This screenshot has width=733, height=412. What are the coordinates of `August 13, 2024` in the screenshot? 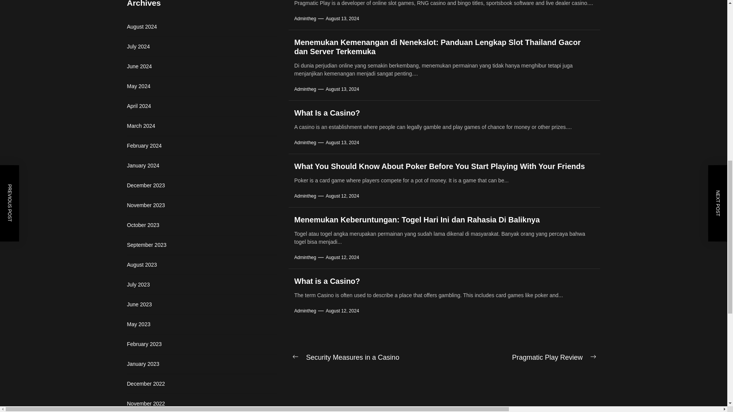 It's located at (342, 143).